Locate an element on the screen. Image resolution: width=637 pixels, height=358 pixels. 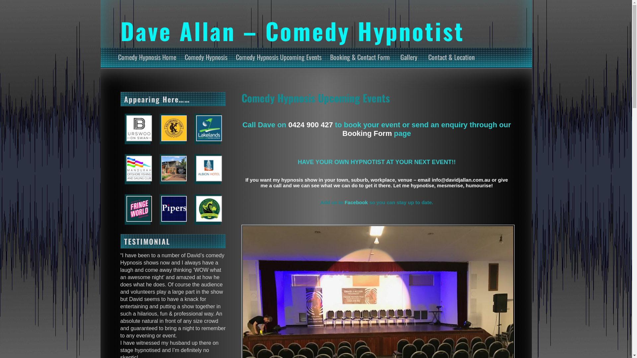
Comedy Hypnosis Upcoming Events is located at coordinates (316, 98).